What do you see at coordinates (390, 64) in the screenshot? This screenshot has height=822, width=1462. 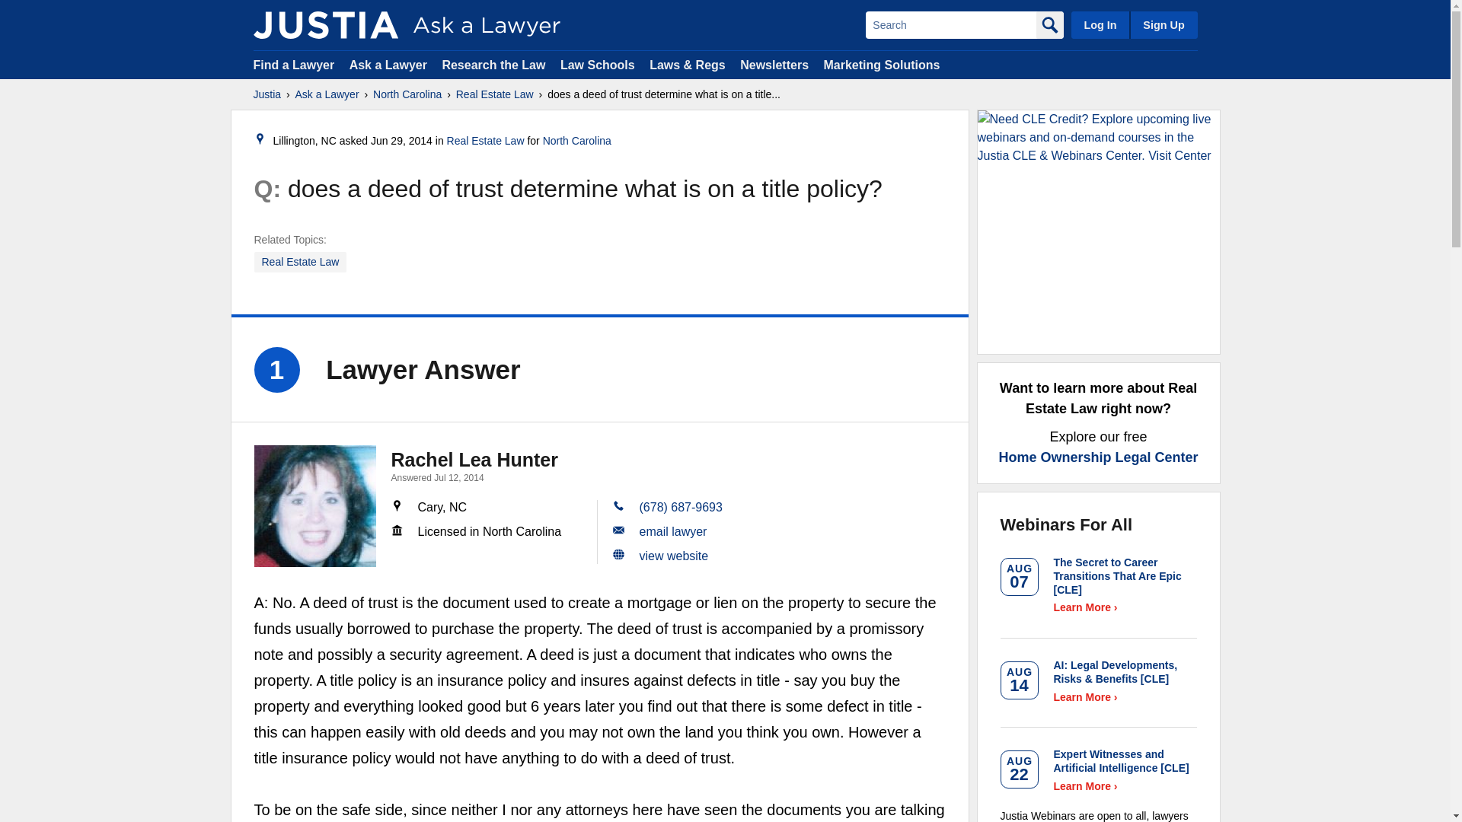 I see `Ask a Lawyer` at bounding box center [390, 64].